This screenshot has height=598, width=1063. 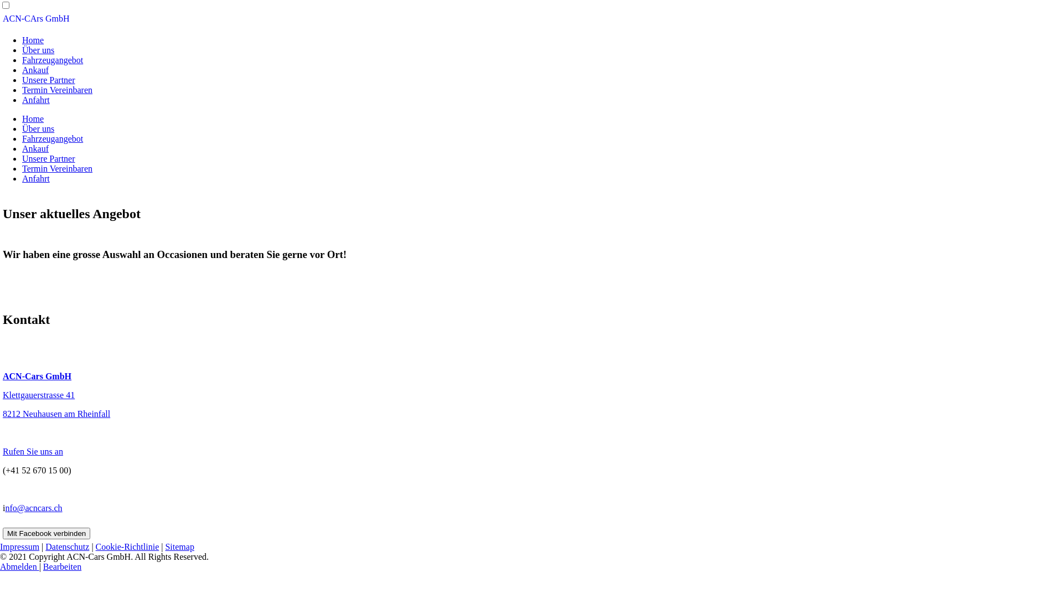 What do you see at coordinates (53, 60) in the screenshot?
I see `Fahrzeugangebot` at bounding box center [53, 60].